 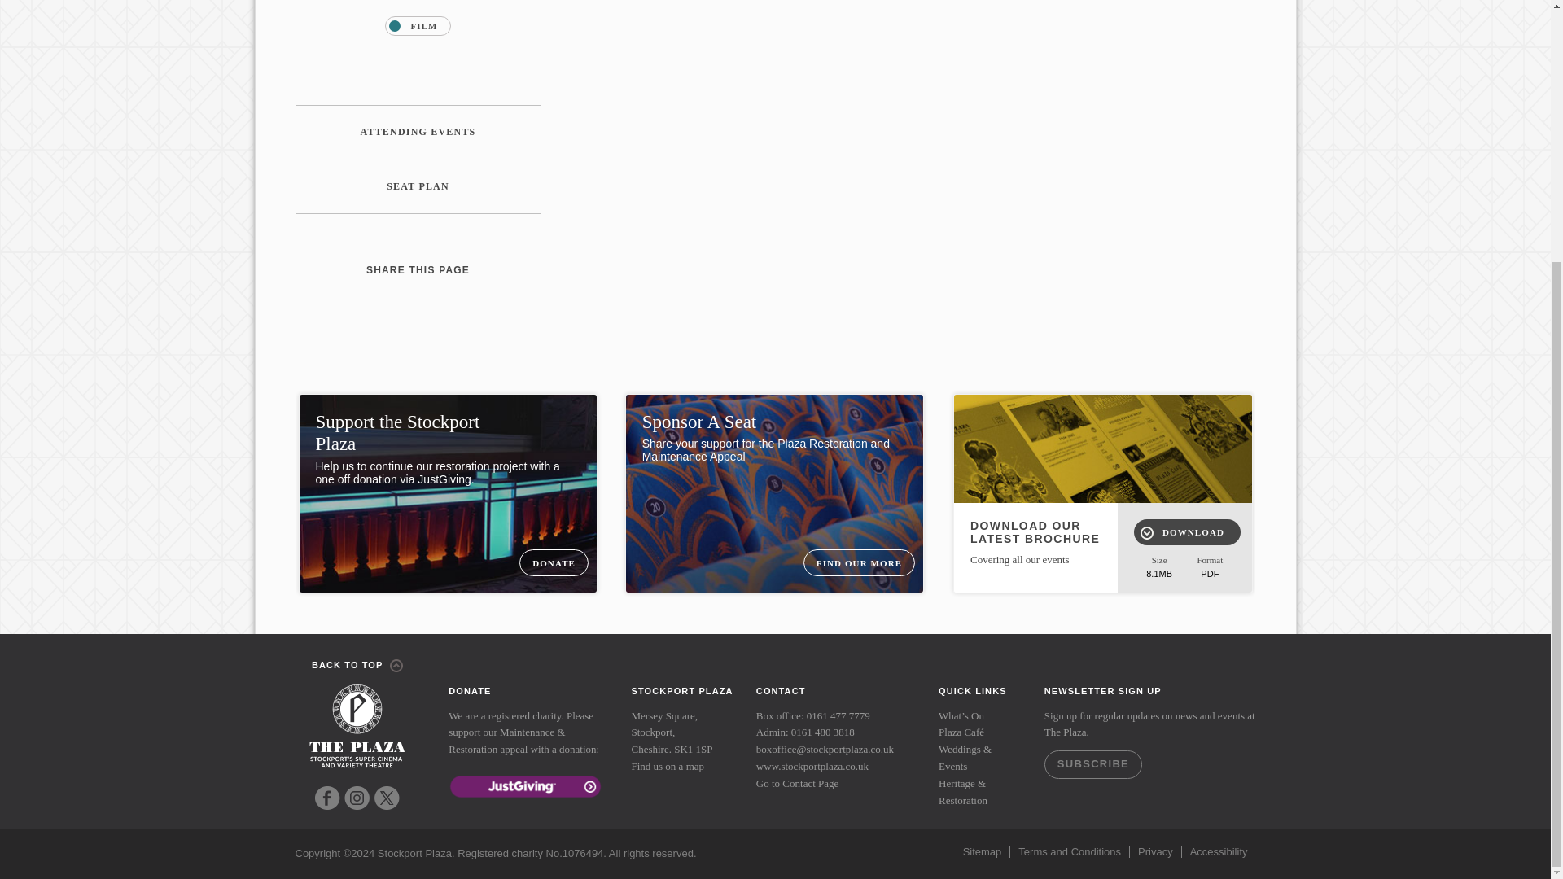 What do you see at coordinates (554, 563) in the screenshot?
I see `DONATE` at bounding box center [554, 563].